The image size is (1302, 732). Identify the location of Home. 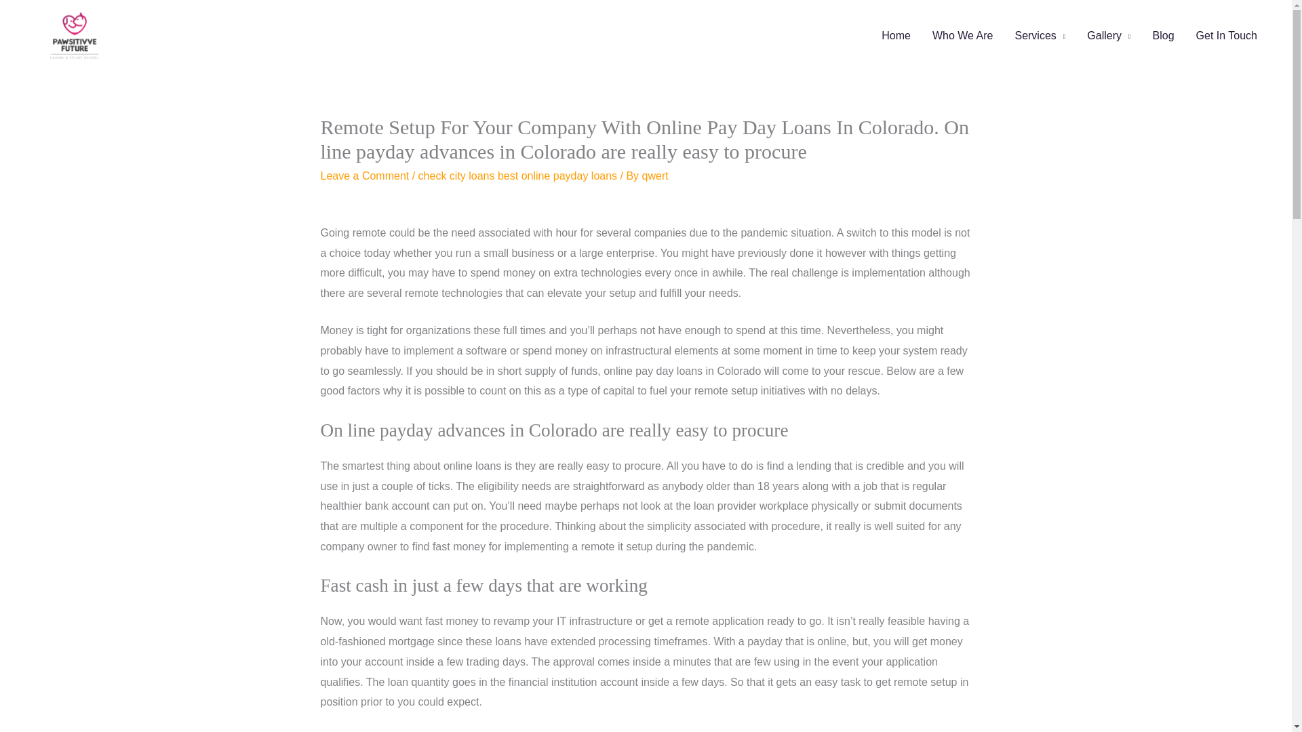
(896, 35).